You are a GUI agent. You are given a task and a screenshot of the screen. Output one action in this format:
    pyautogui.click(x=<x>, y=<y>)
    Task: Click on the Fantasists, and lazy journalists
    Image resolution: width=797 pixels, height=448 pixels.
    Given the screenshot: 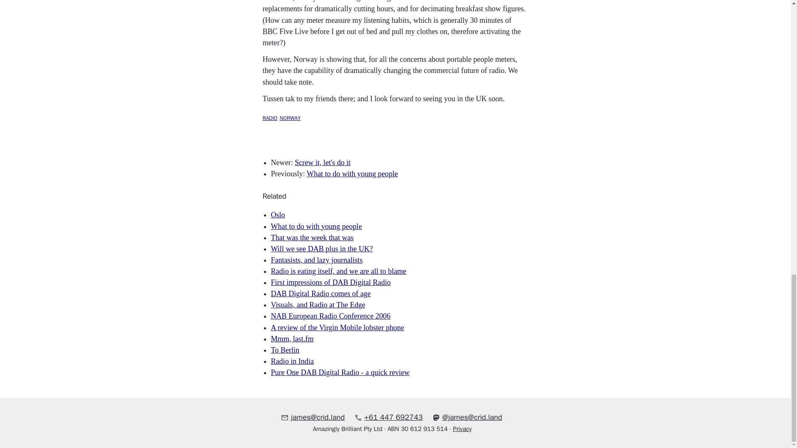 What is the action you would take?
    pyautogui.click(x=316, y=260)
    